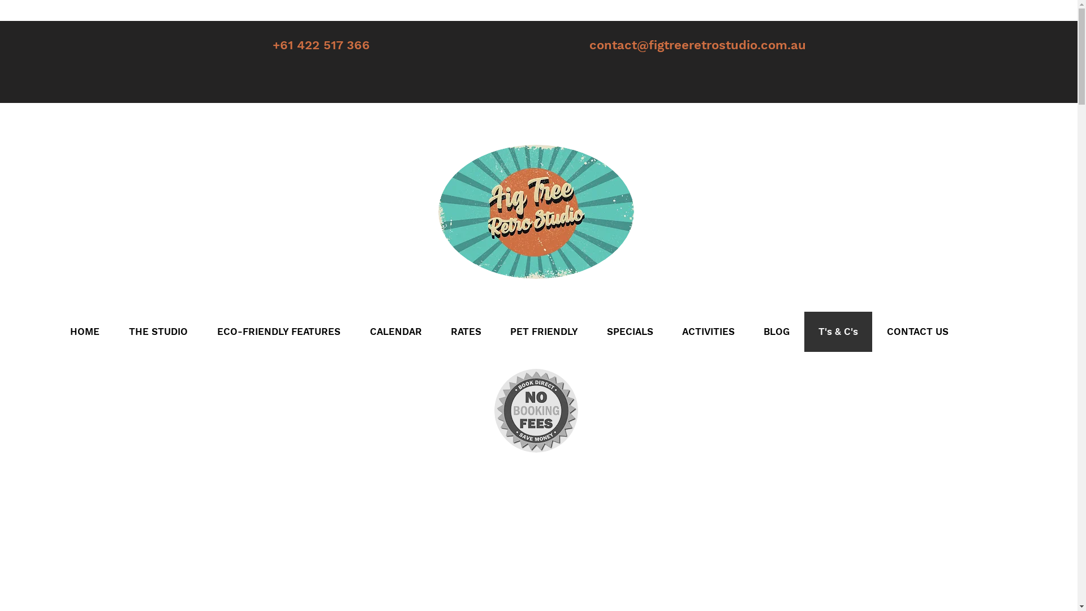 This screenshot has height=611, width=1086. I want to click on CONTACT US, so click(917, 332).